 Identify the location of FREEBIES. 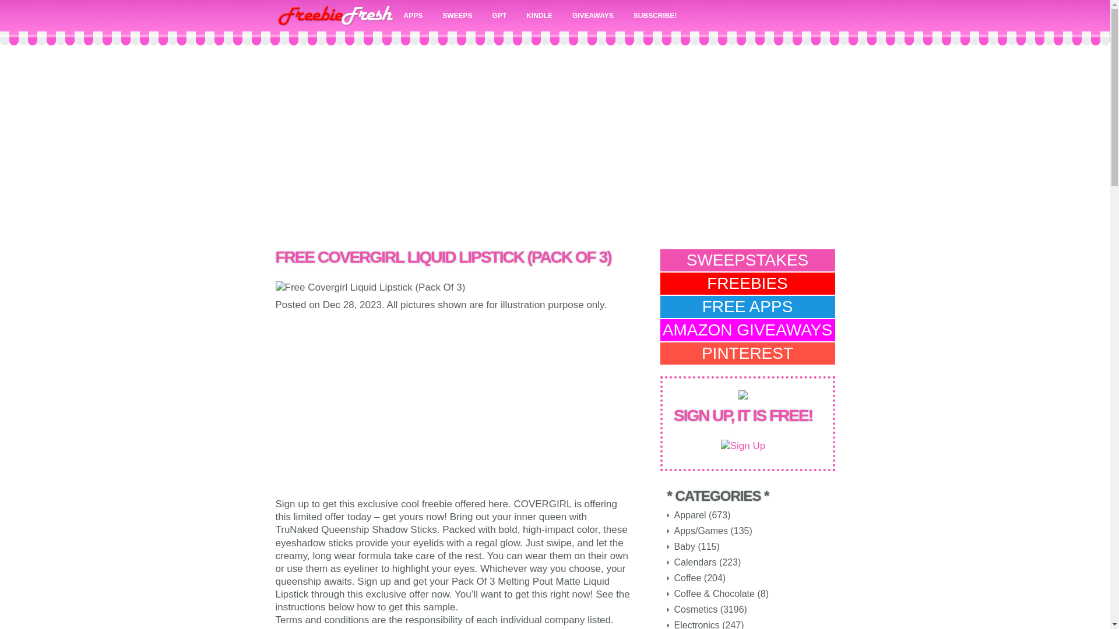
(747, 283).